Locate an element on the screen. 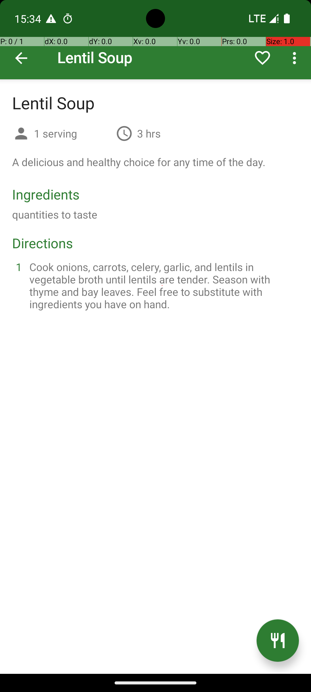 This screenshot has height=692, width=311. Lentil Soup is located at coordinates (155, 40).